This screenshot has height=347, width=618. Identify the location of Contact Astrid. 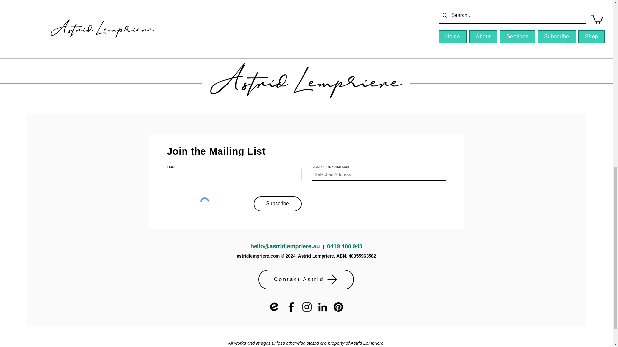
(306, 280).